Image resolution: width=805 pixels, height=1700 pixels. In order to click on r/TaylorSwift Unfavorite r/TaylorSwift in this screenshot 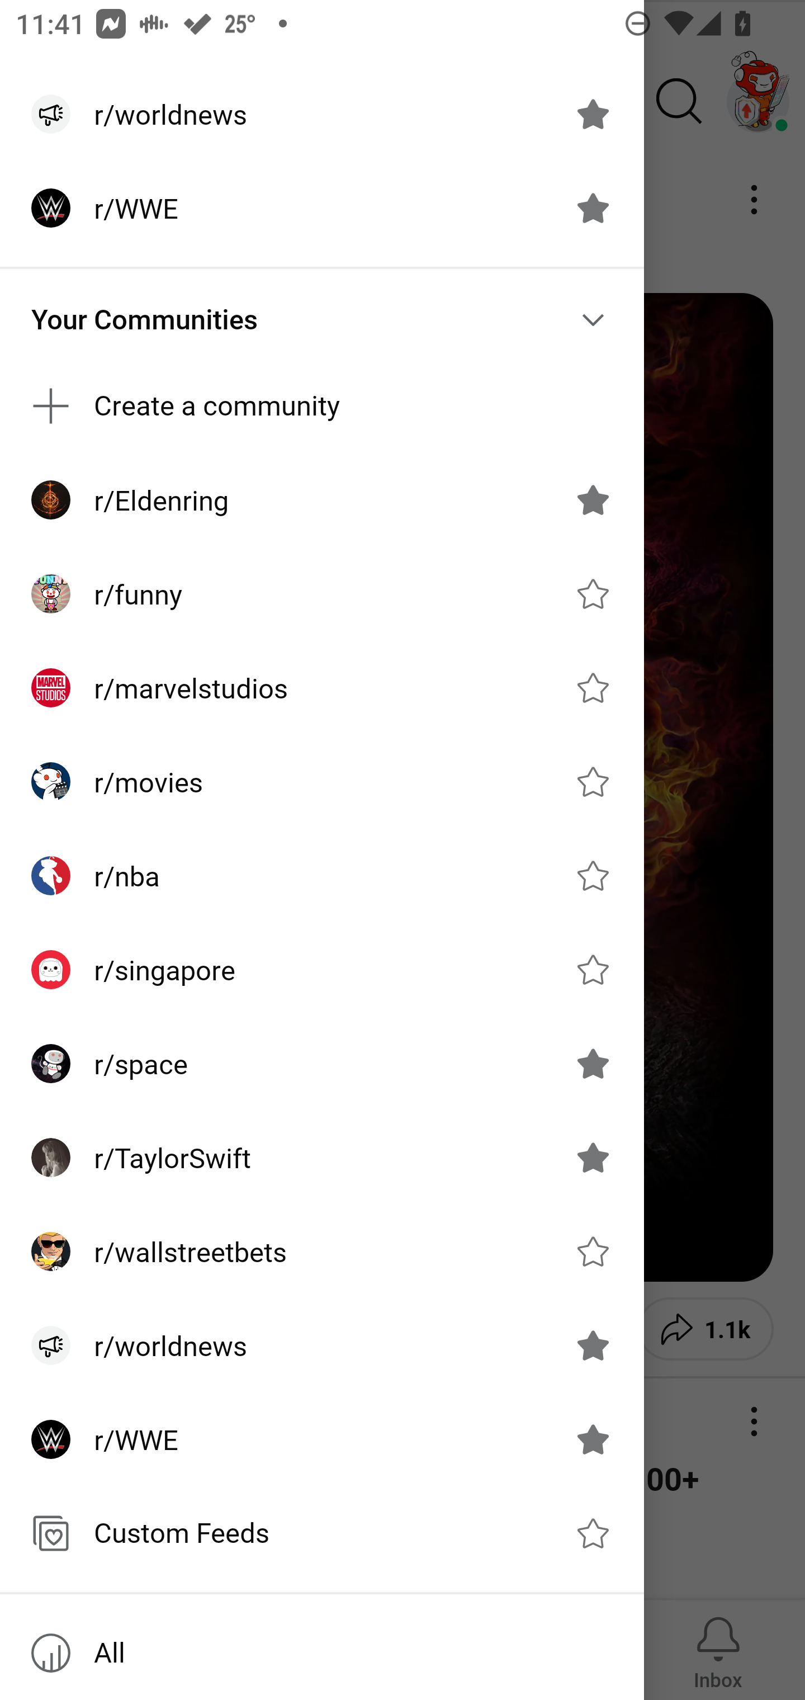, I will do `click(322, 1158)`.